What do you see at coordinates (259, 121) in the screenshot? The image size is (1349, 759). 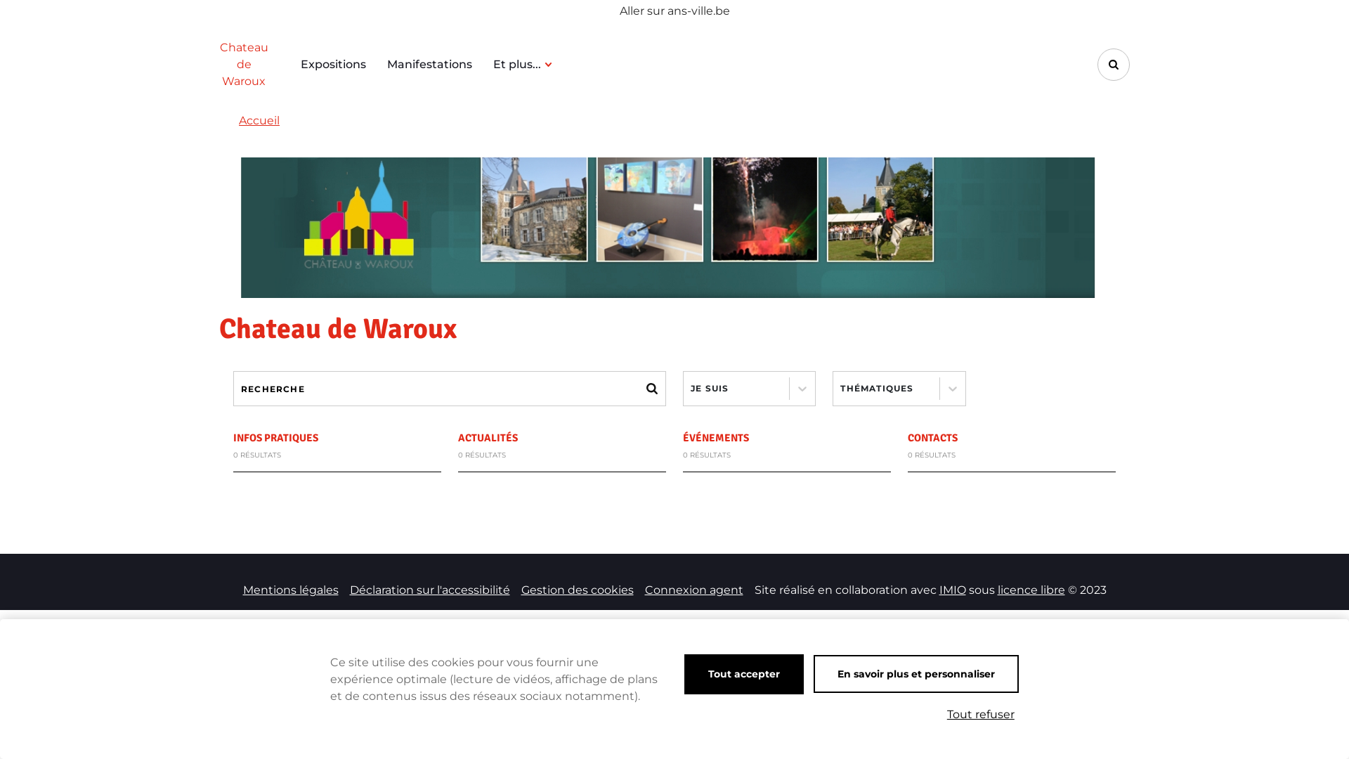 I see `Accueil` at bounding box center [259, 121].